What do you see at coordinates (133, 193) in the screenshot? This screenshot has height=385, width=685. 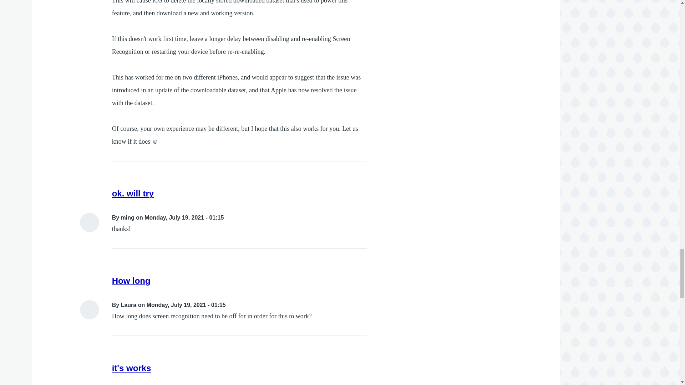 I see `ok. will try` at bounding box center [133, 193].